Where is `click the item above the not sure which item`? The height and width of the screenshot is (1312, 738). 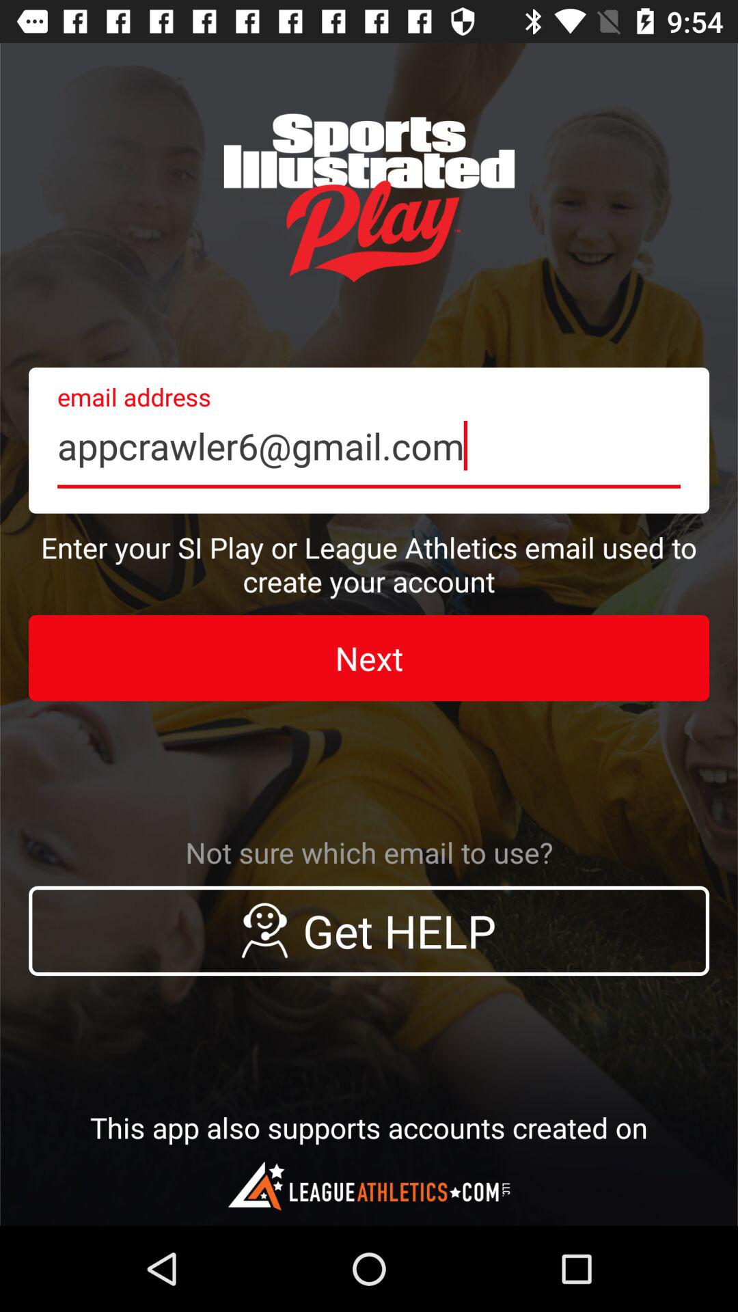 click the item above the not sure which item is located at coordinates (369, 658).